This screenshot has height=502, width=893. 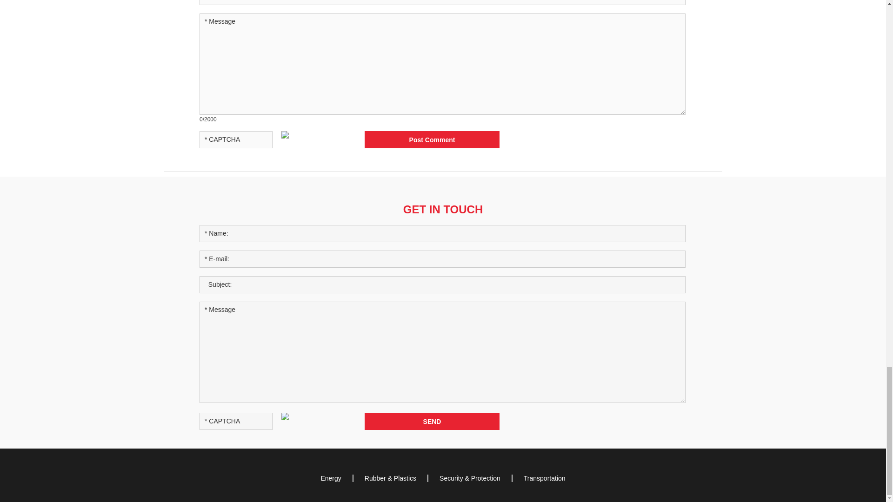 What do you see at coordinates (432, 139) in the screenshot?
I see `Post Comment` at bounding box center [432, 139].